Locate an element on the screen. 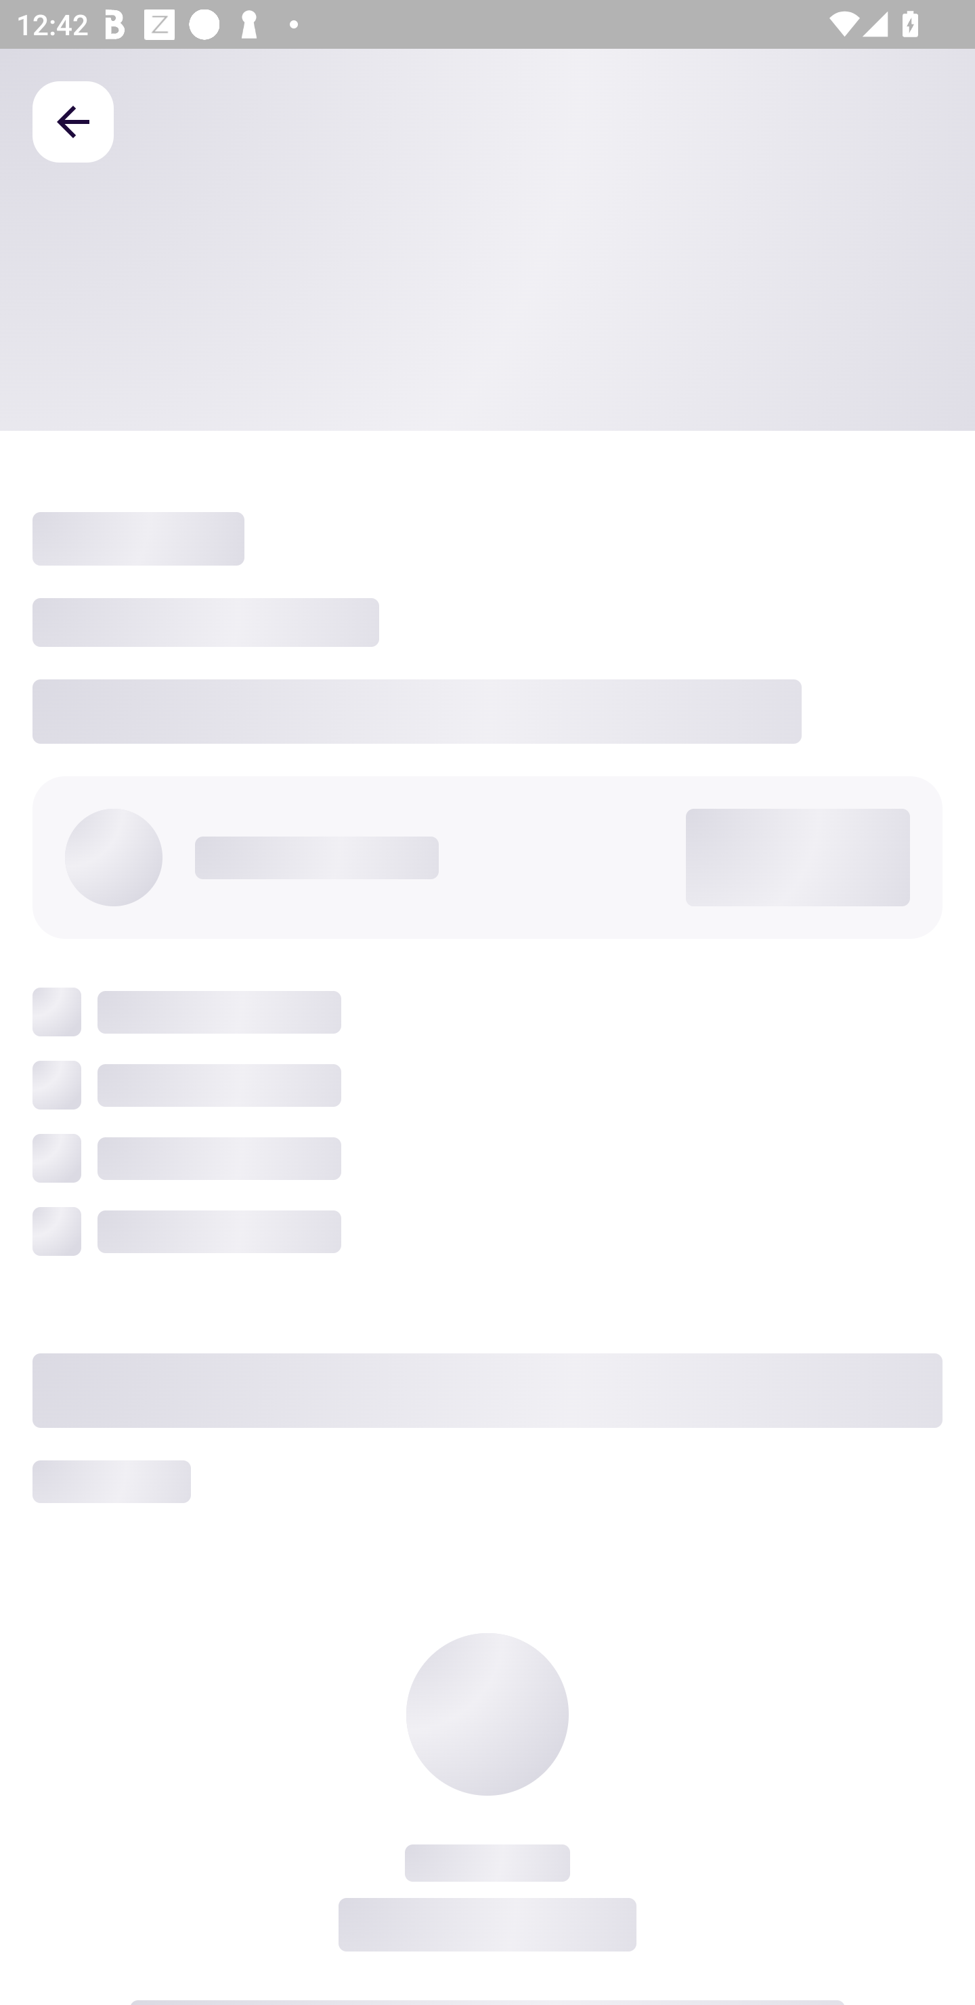 This screenshot has width=975, height=2005. Back is located at coordinates (73, 121).